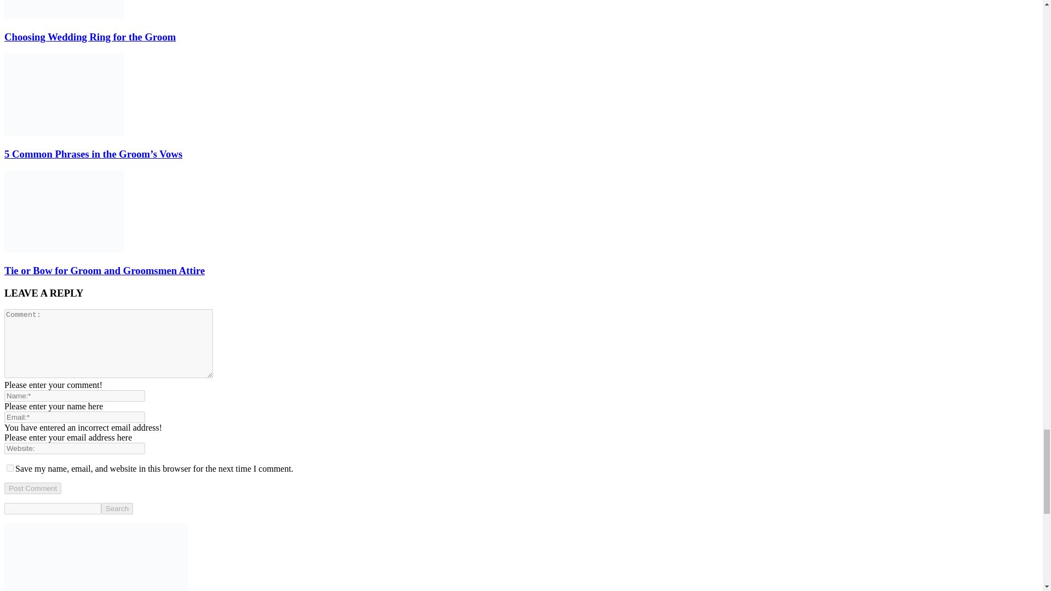 This screenshot has height=591, width=1051. Describe the element at coordinates (117, 508) in the screenshot. I see `Search` at that location.